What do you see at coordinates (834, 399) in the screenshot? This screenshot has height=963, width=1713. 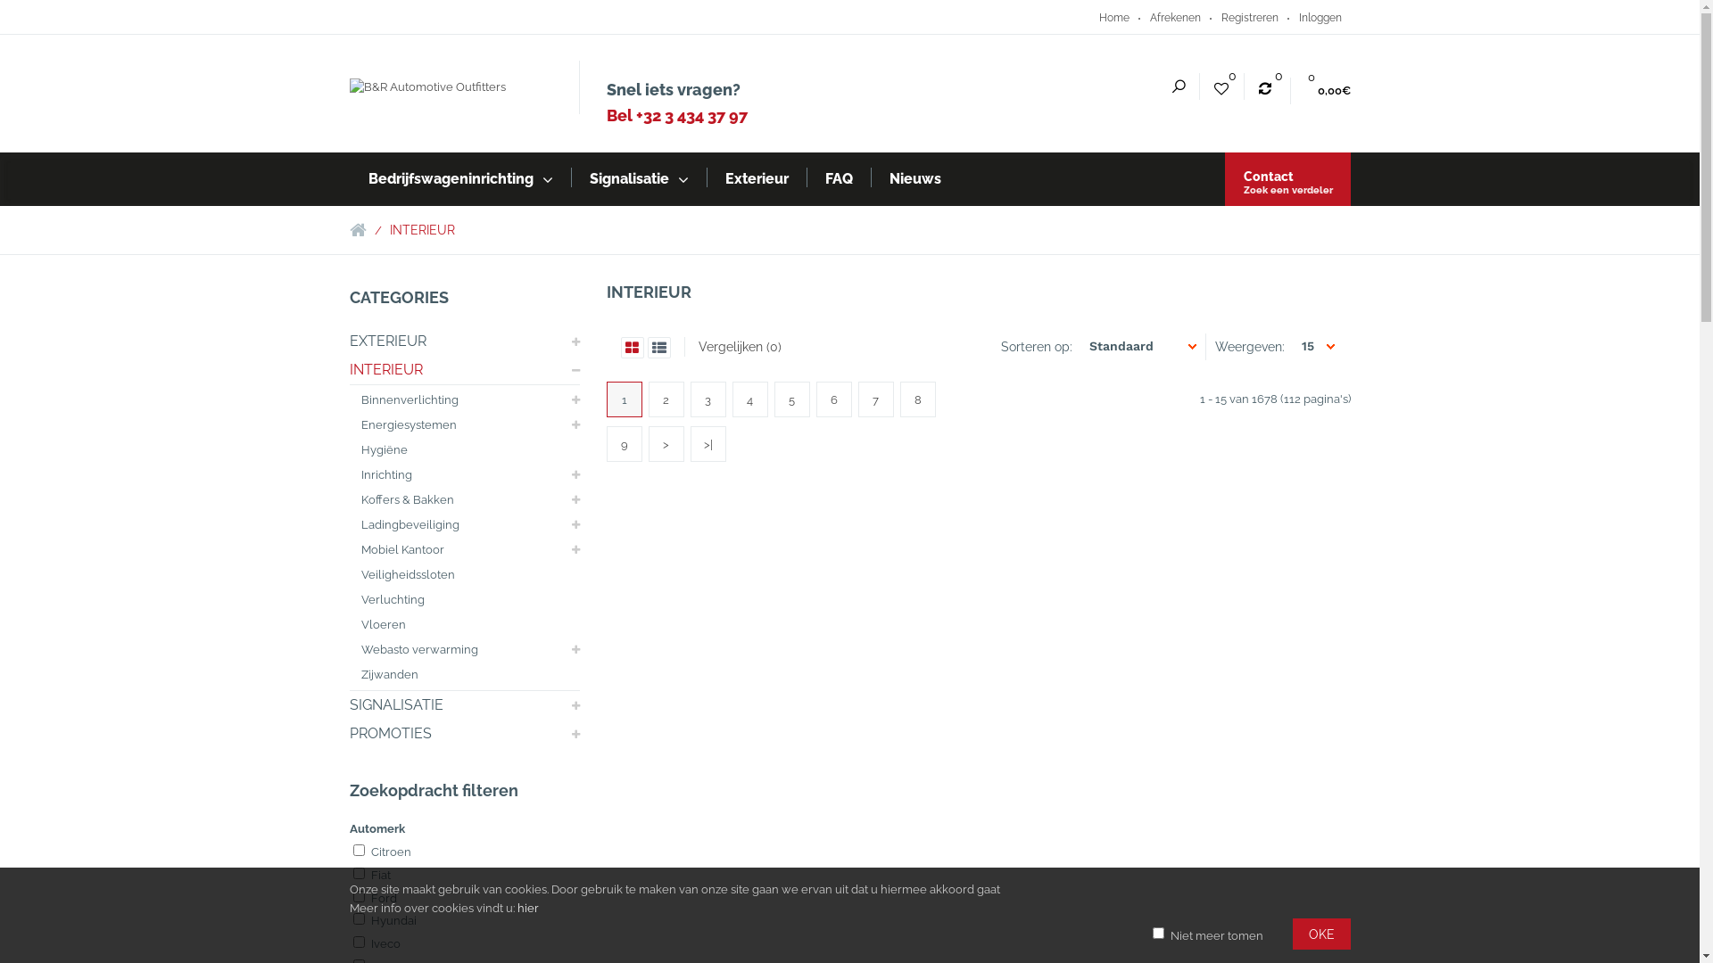 I see `6` at bounding box center [834, 399].